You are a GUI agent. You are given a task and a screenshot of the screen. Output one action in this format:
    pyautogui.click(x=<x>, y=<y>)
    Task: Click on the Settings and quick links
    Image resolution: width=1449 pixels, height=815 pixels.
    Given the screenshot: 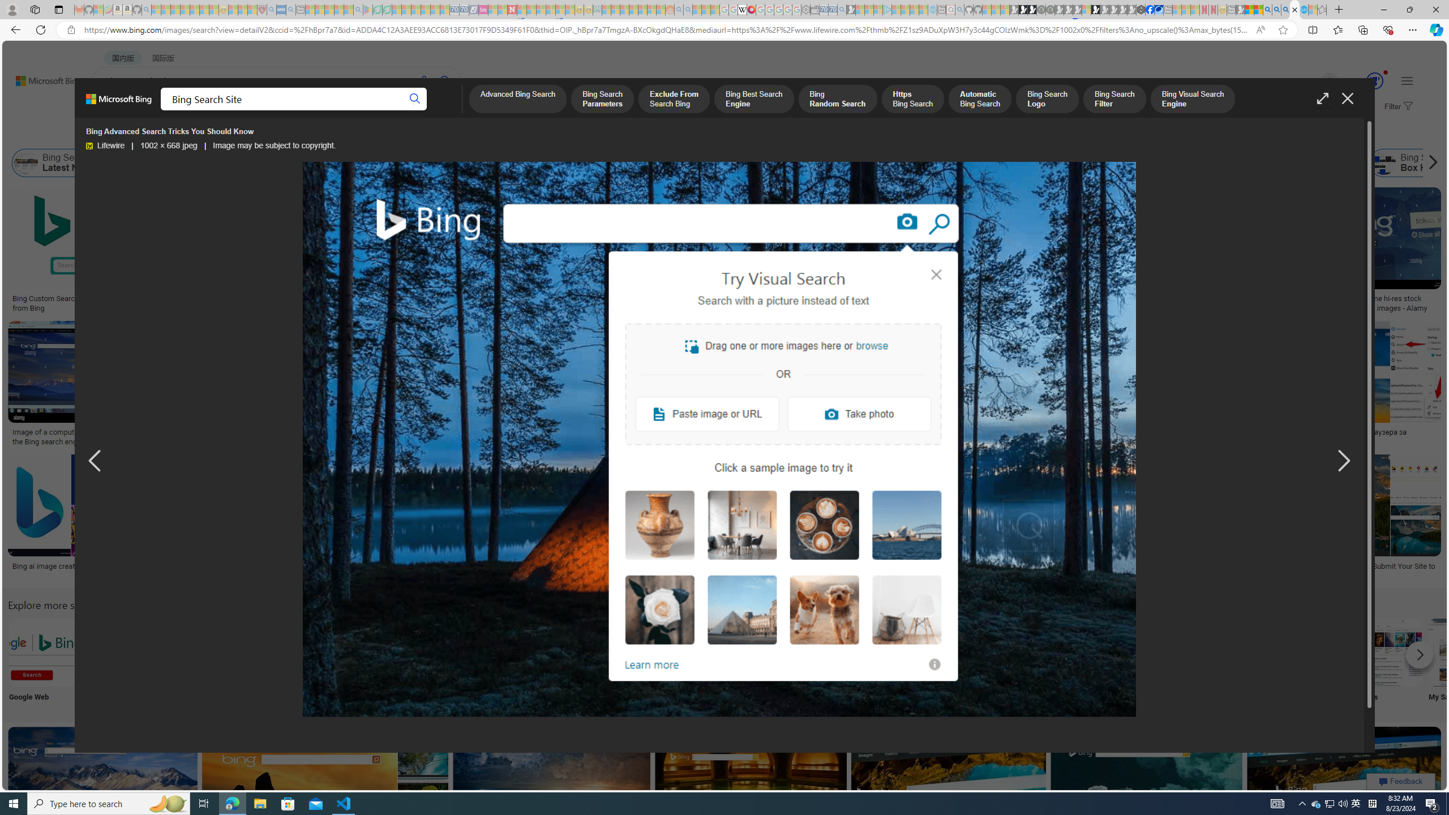 What is the action you would take?
    pyautogui.click(x=1407, y=80)
    